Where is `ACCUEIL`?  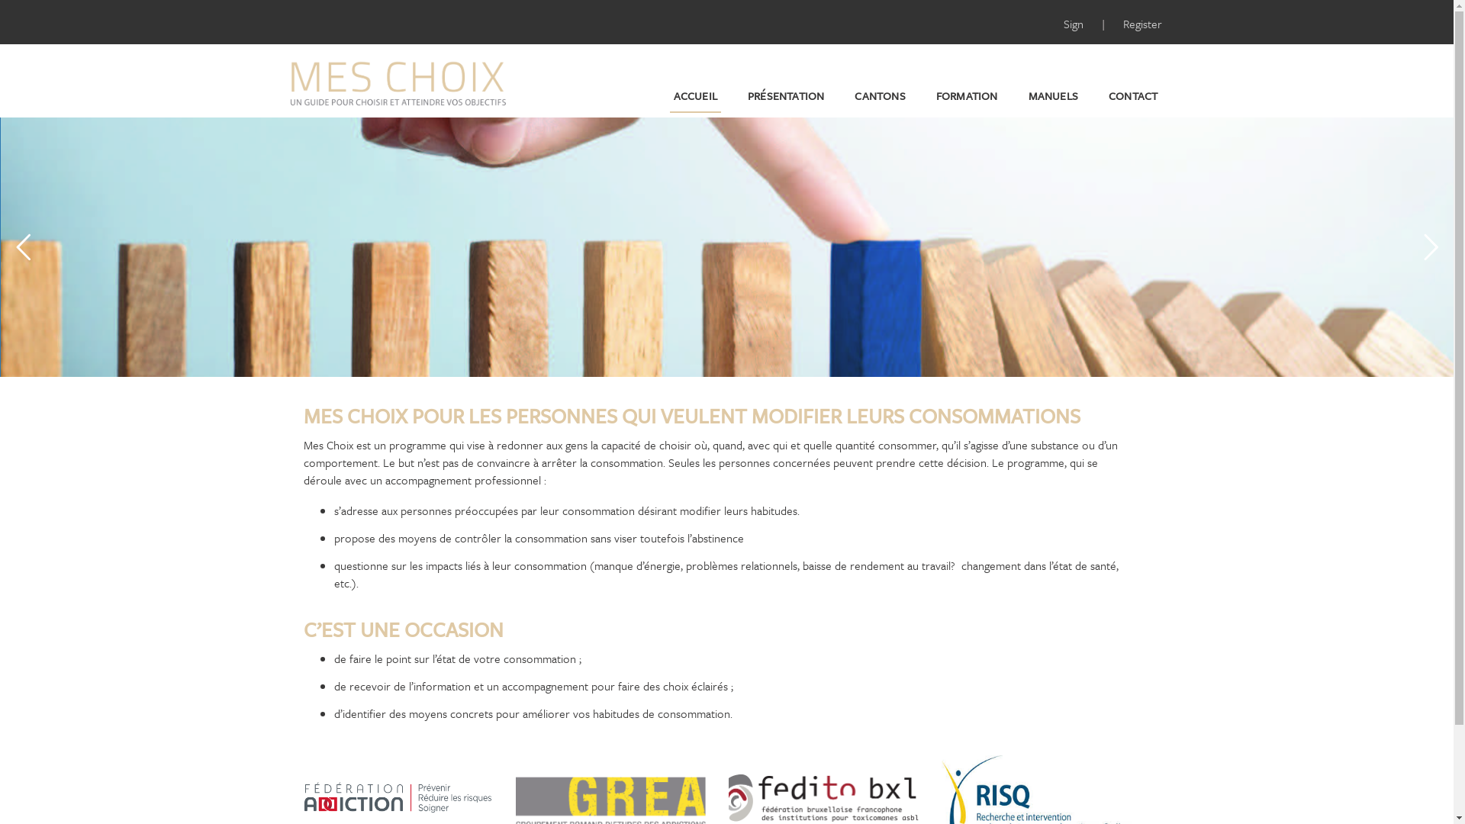 ACCUEIL is located at coordinates (696, 96).